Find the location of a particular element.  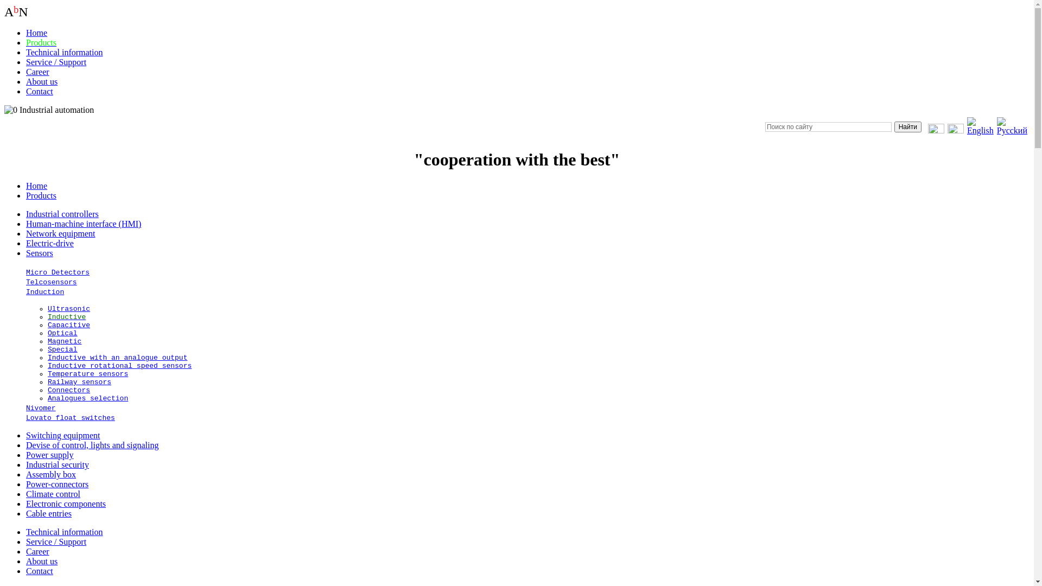

Special is located at coordinates (63, 349).